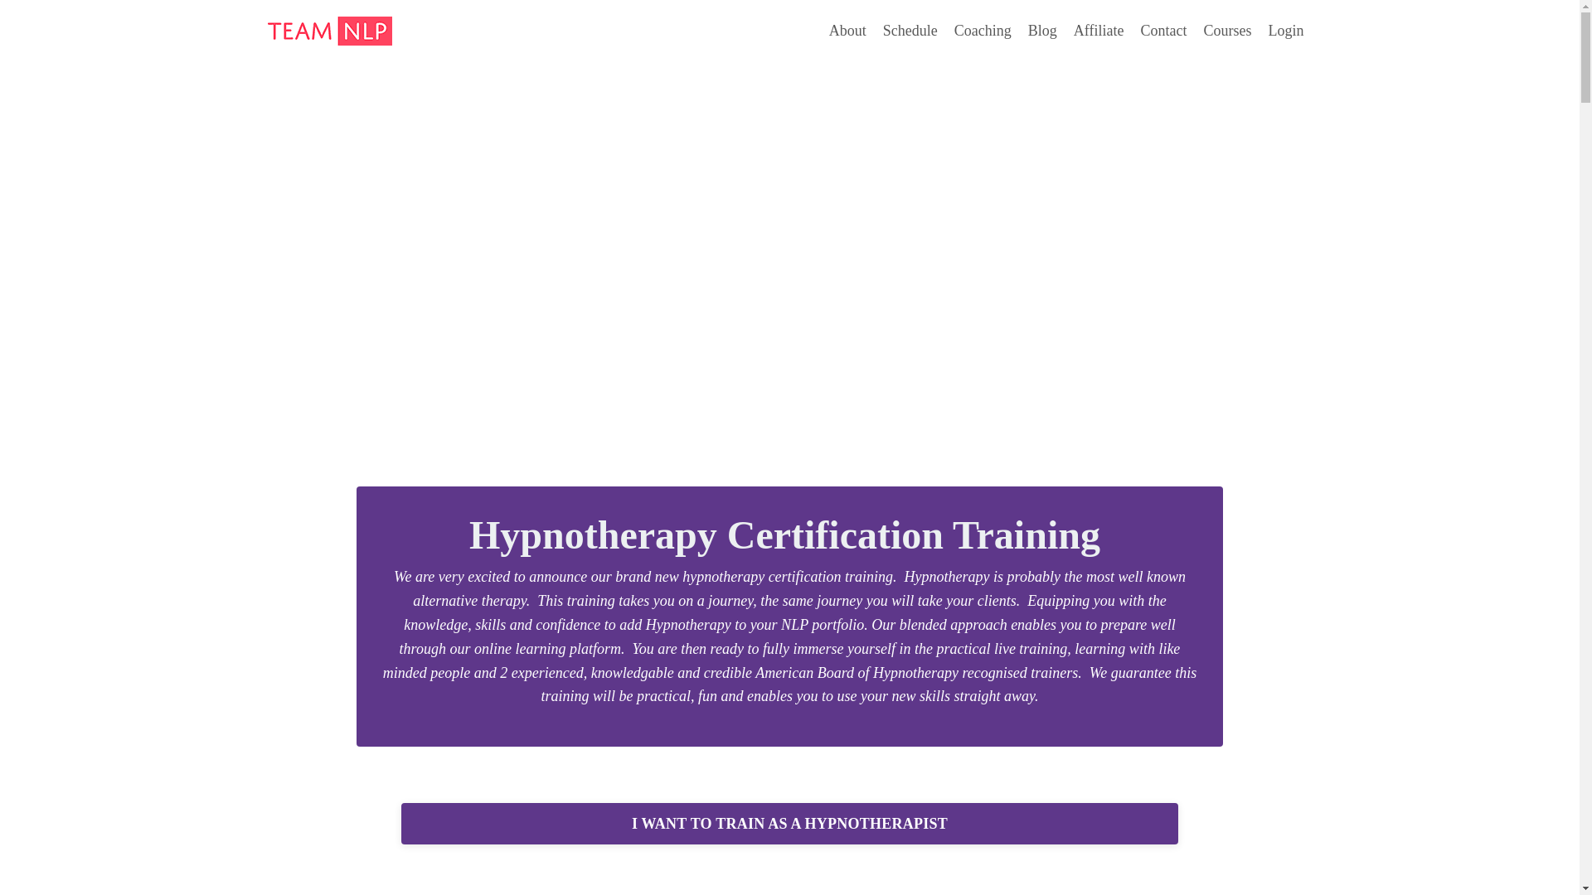 This screenshot has height=895, width=1592. What do you see at coordinates (910, 30) in the screenshot?
I see `Schedule` at bounding box center [910, 30].